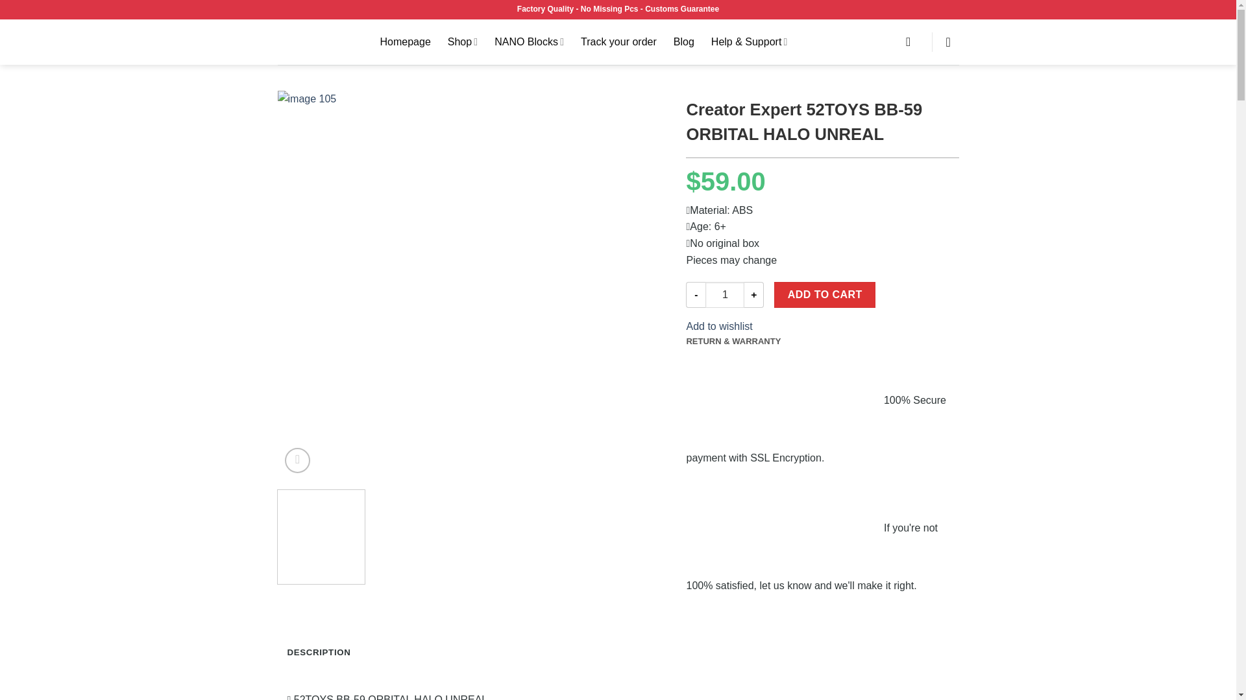  Describe the element at coordinates (696, 295) in the screenshot. I see `-` at that location.